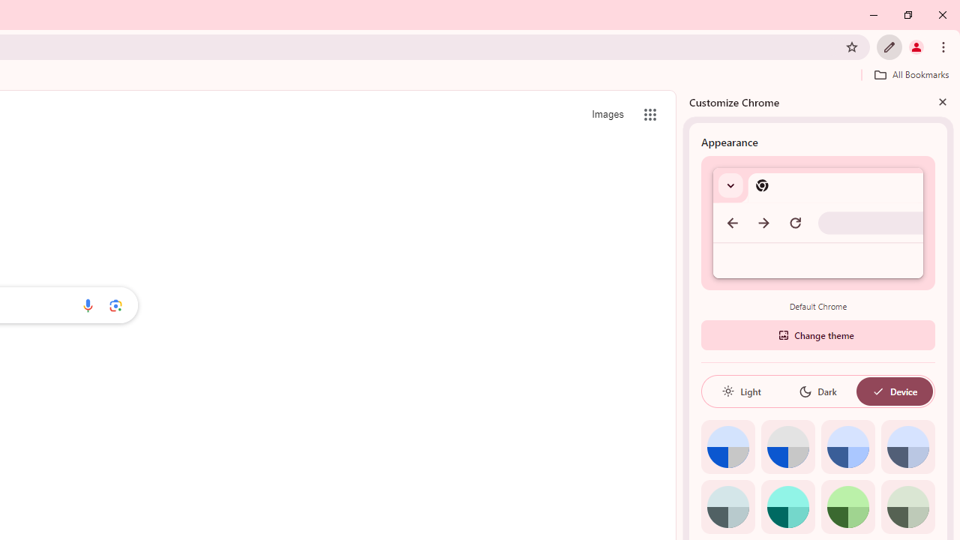 The image size is (960, 540). I want to click on Viridian, so click(907, 507).